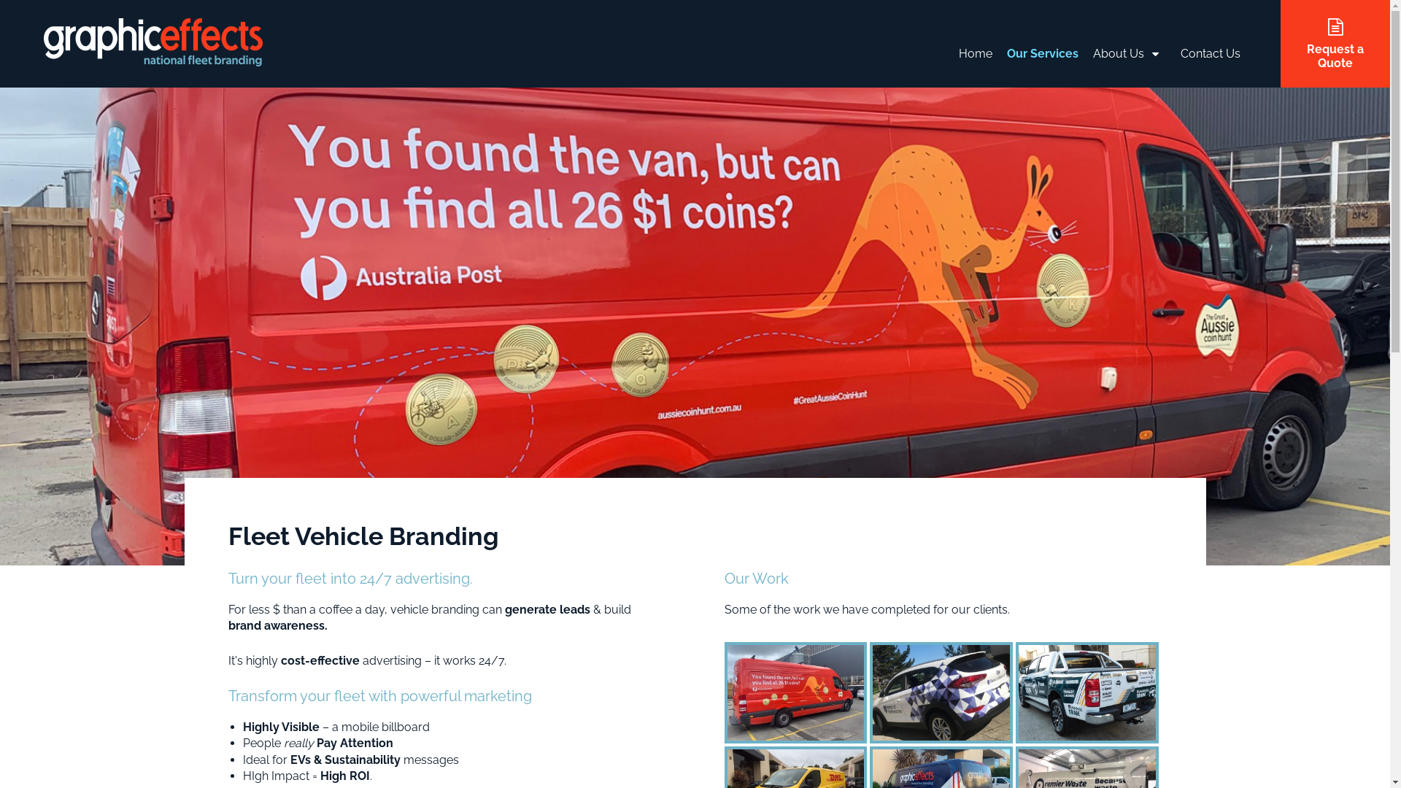 This screenshot has width=1401, height=788. What do you see at coordinates (795, 693) in the screenshot?
I see `Click to enlarge image AP-Coin-Hunt.jpg` at bounding box center [795, 693].